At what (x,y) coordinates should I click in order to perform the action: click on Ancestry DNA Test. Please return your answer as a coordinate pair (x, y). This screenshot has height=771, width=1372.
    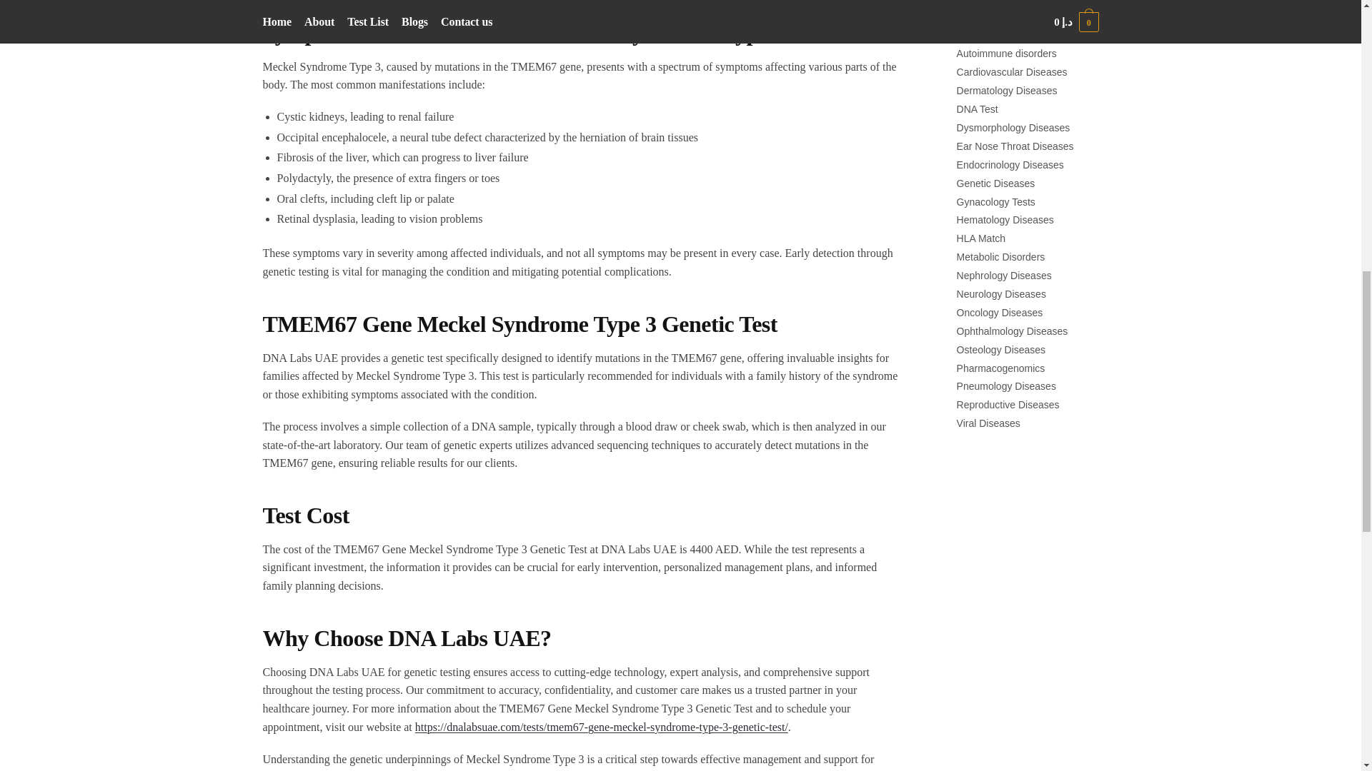
    Looking at the image, I should click on (998, 36).